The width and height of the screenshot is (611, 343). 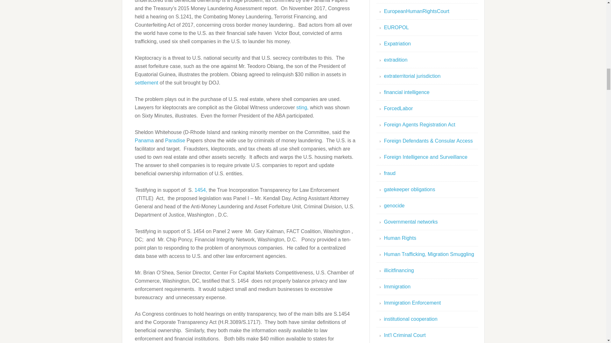 I want to click on sting,, so click(x=302, y=107).